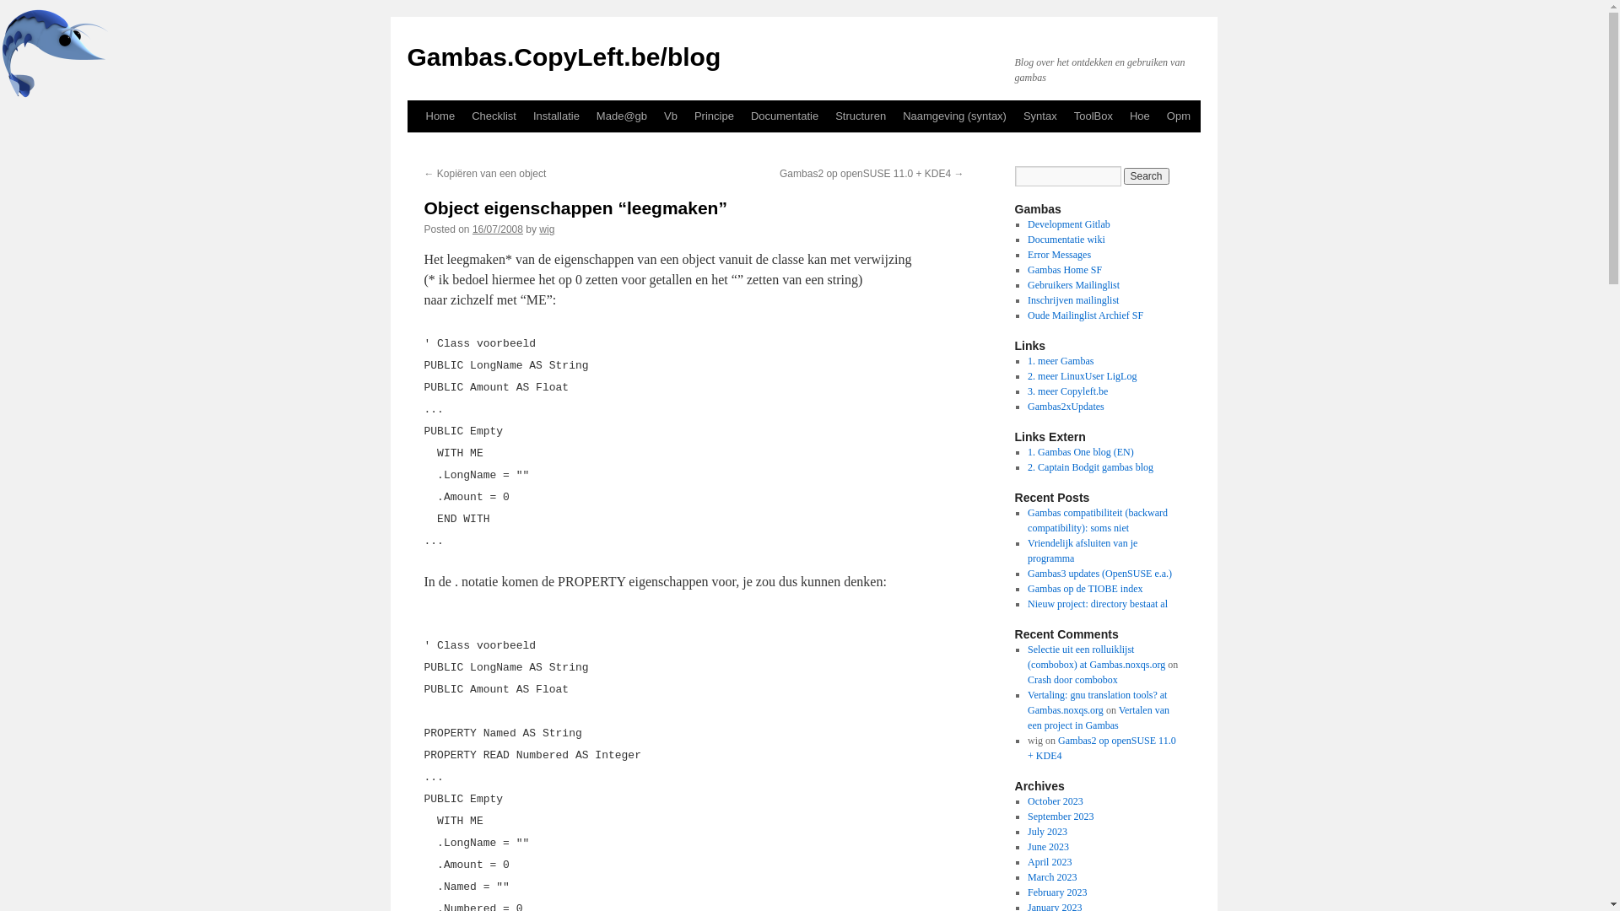 The image size is (1620, 911). What do you see at coordinates (1073, 285) in the screenshot?
I see `Gebruikers Mailinglist` at bounding box center [1073, 285].